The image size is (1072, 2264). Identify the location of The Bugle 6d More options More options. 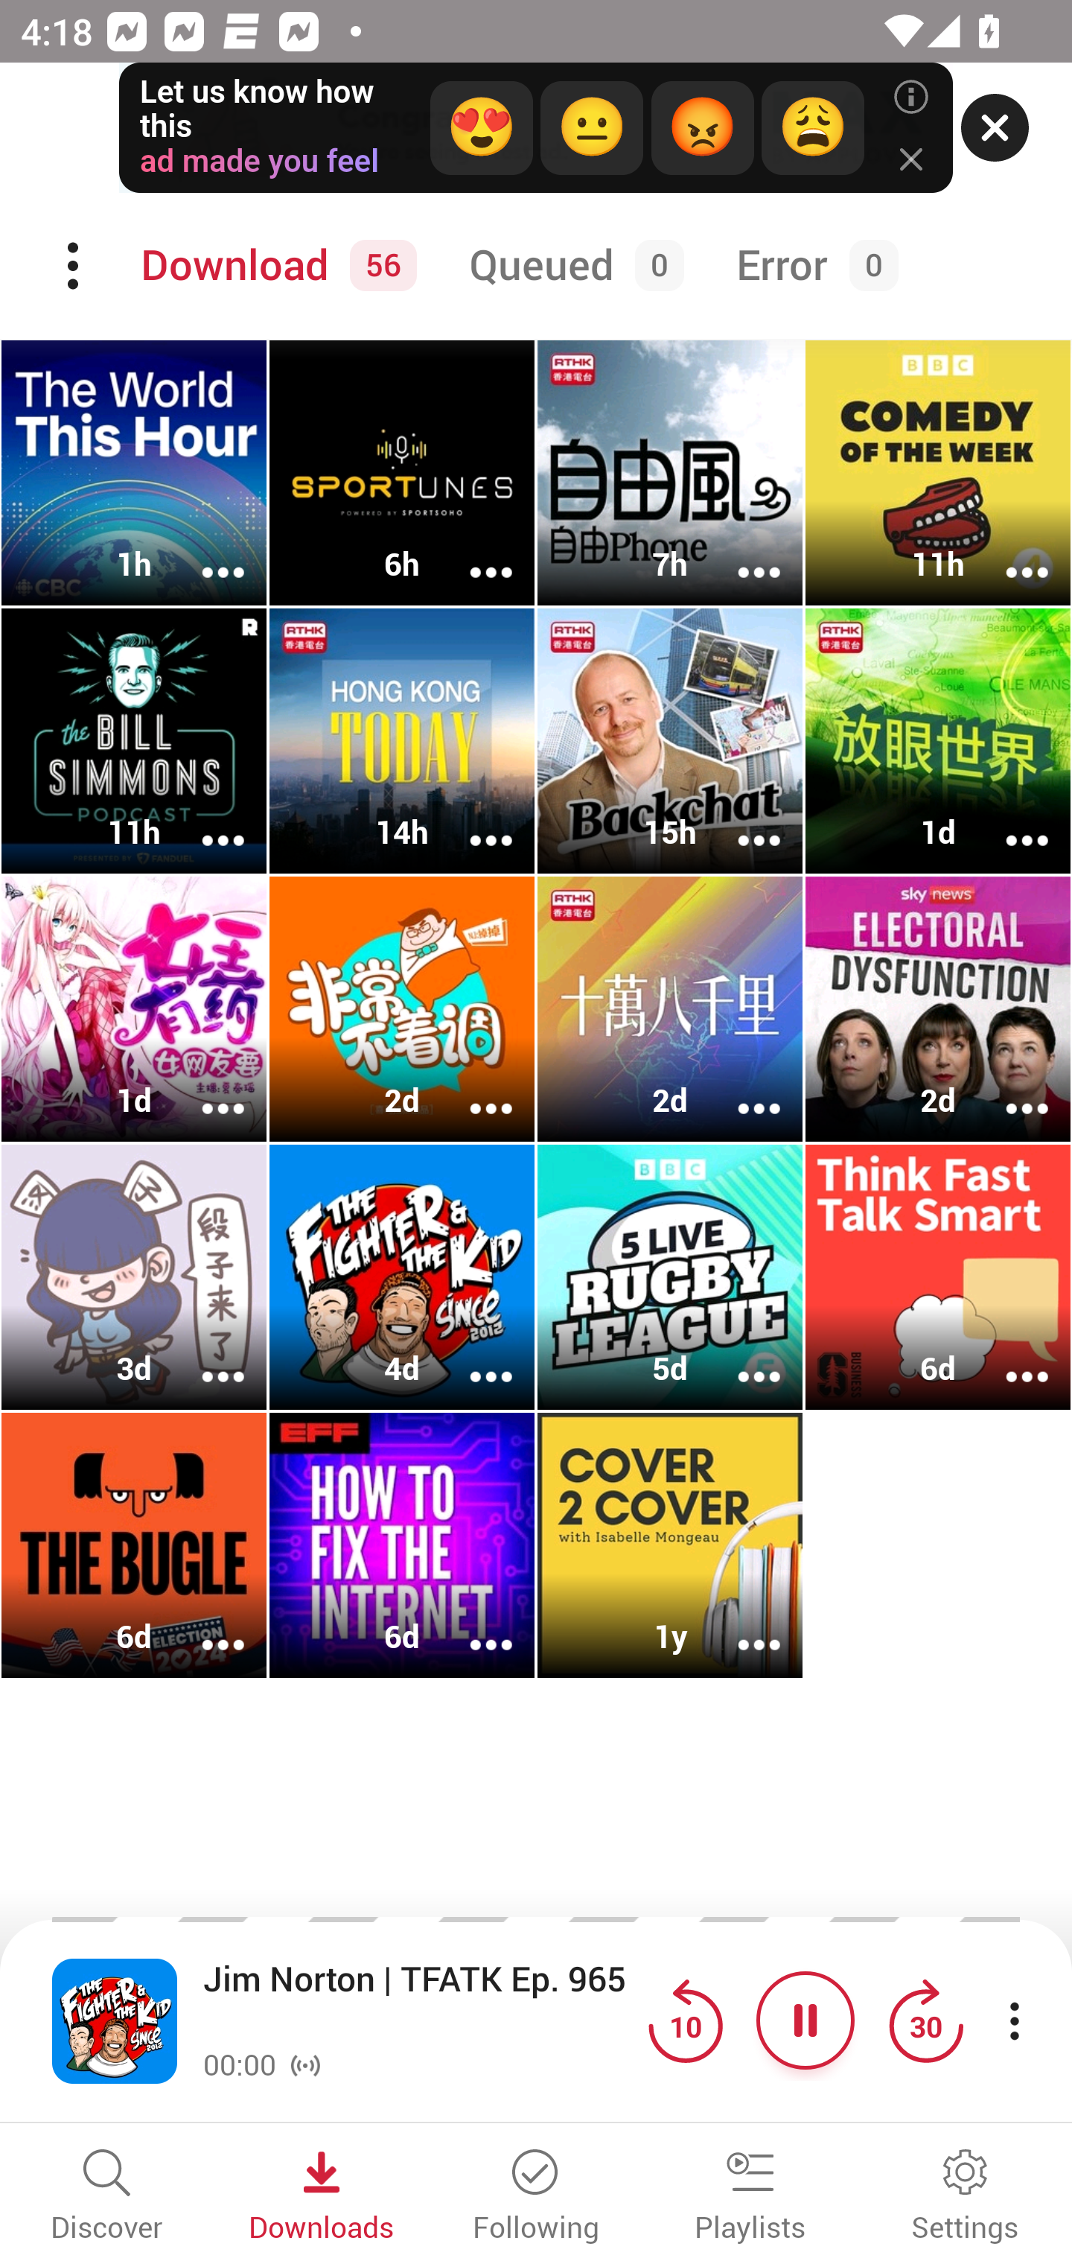
(134, 1545).